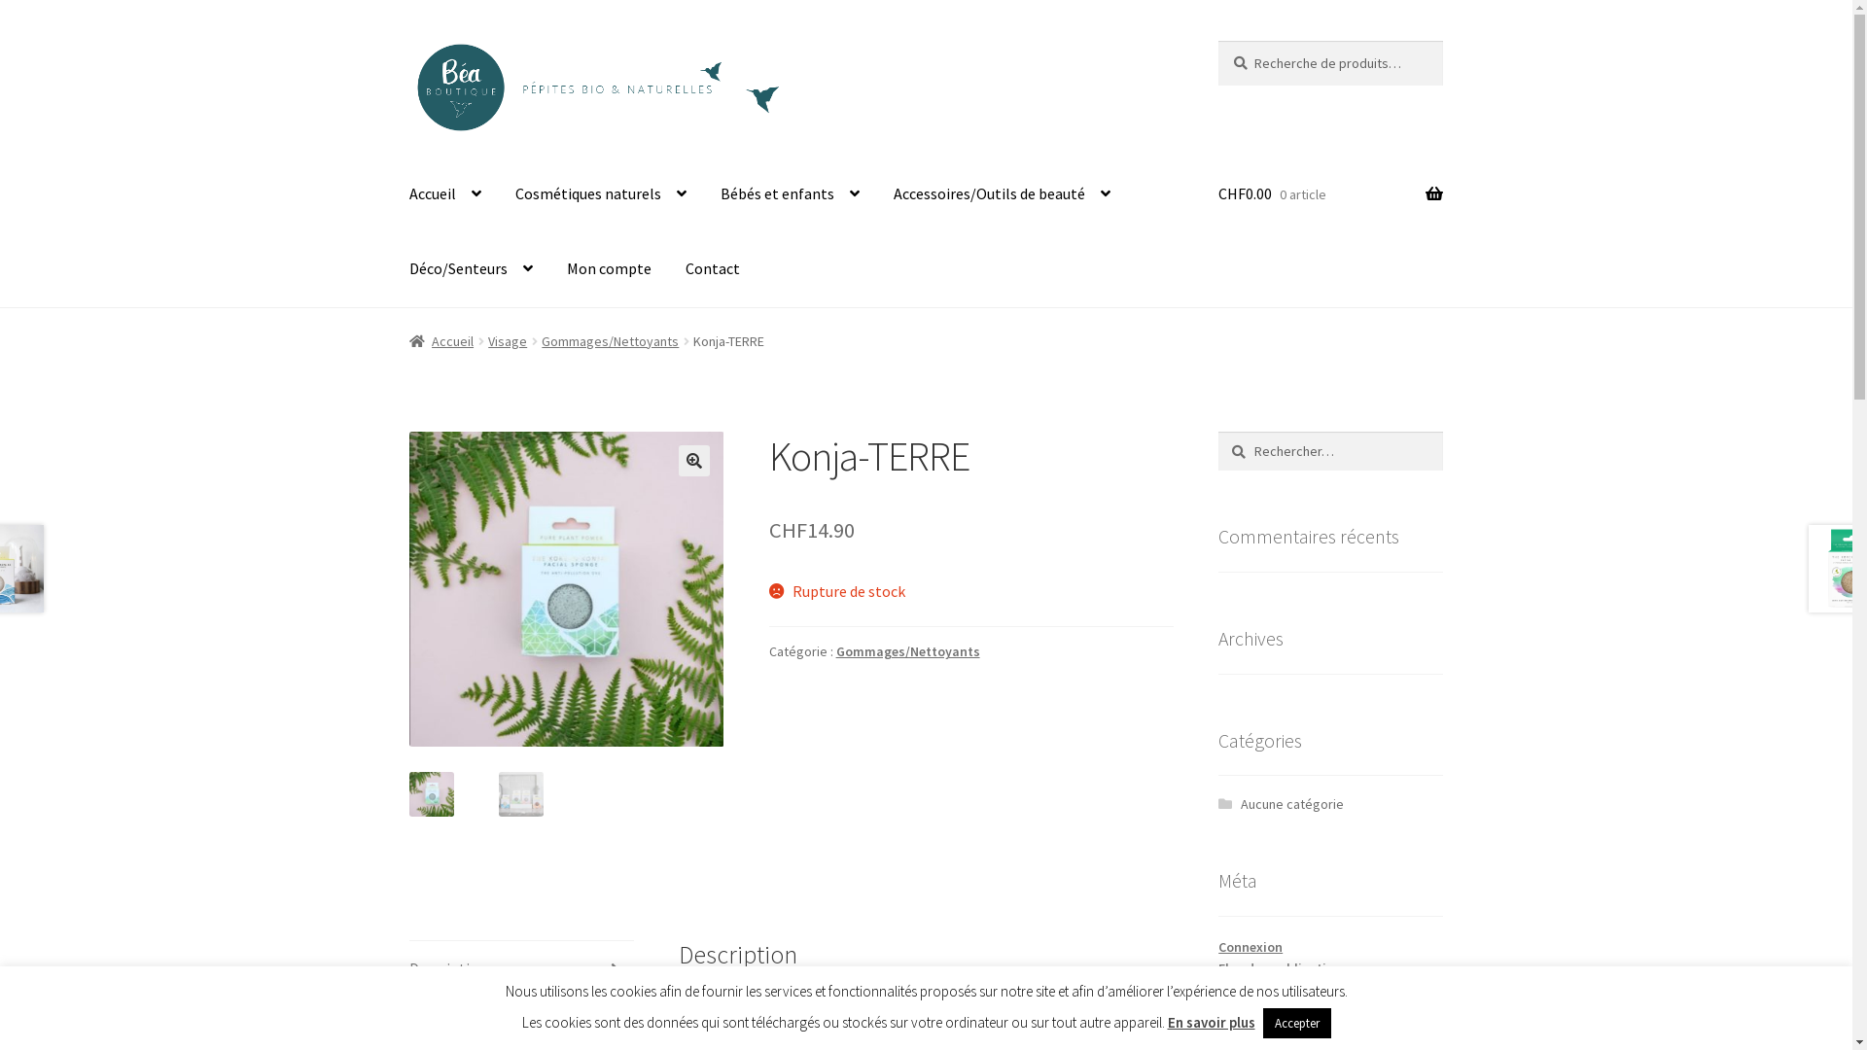 The image size is (1867, 1050). Describe the element at coordinates (1251, 947) in the screenshot. I see `Connexion` at that location.